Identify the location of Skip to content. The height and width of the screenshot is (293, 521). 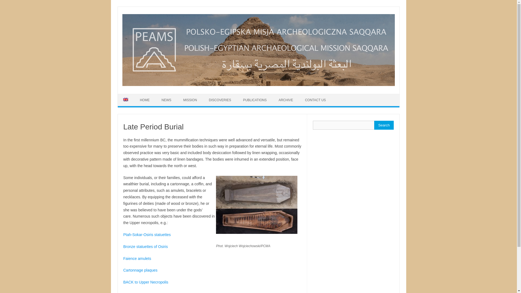
(130, 95).